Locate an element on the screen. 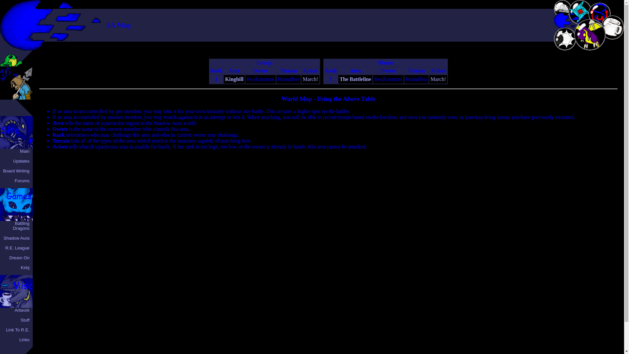 Image resolution: width=629 pixels, height=354 pixels. R.E. League is located at coordinates (579, 11).